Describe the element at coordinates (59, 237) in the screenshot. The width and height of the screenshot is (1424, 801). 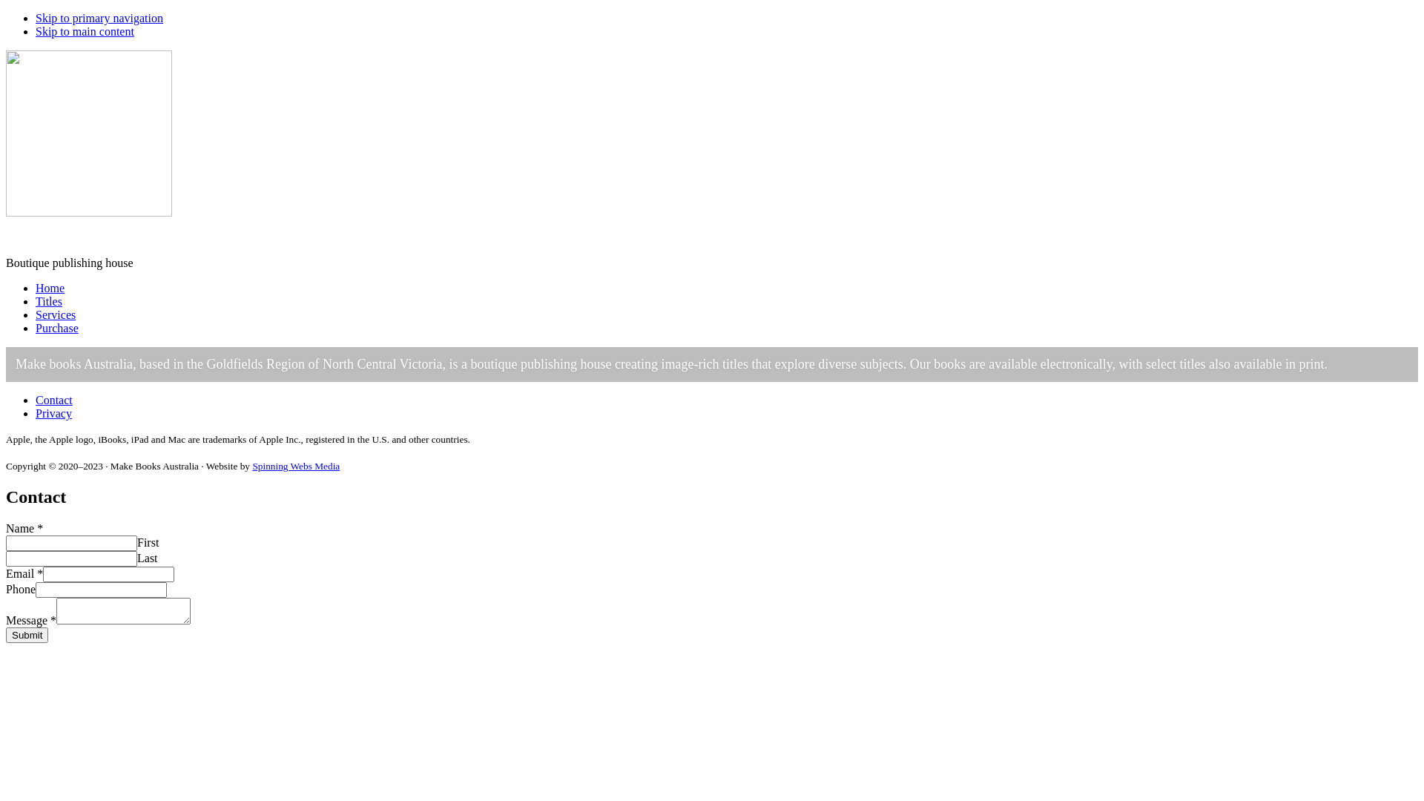
I see `Make Books Australia` at that location.